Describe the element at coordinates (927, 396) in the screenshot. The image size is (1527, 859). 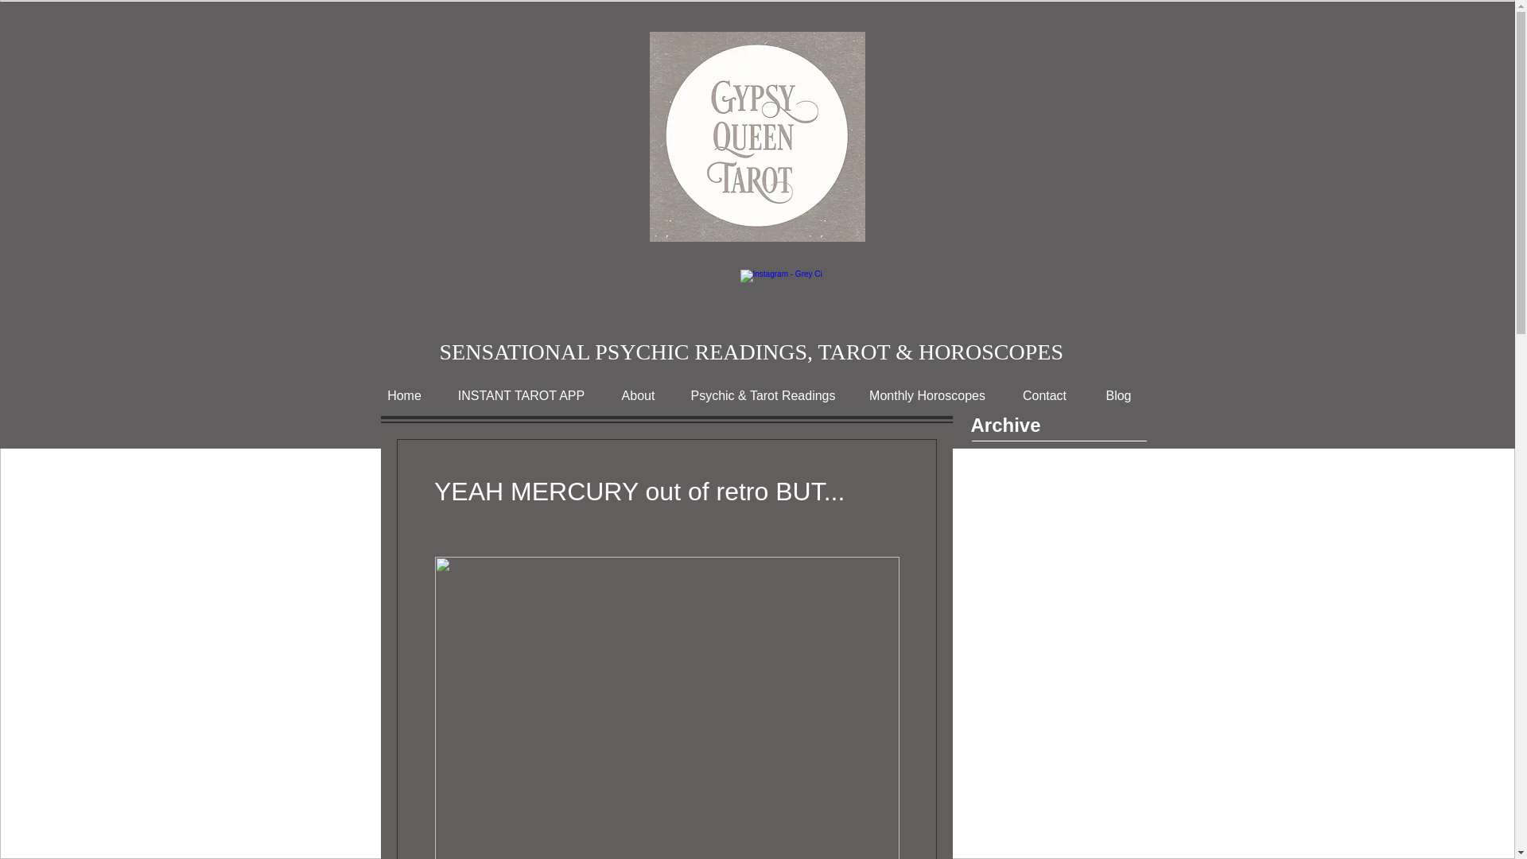
I see `Monthly Horoscopes` at that location.